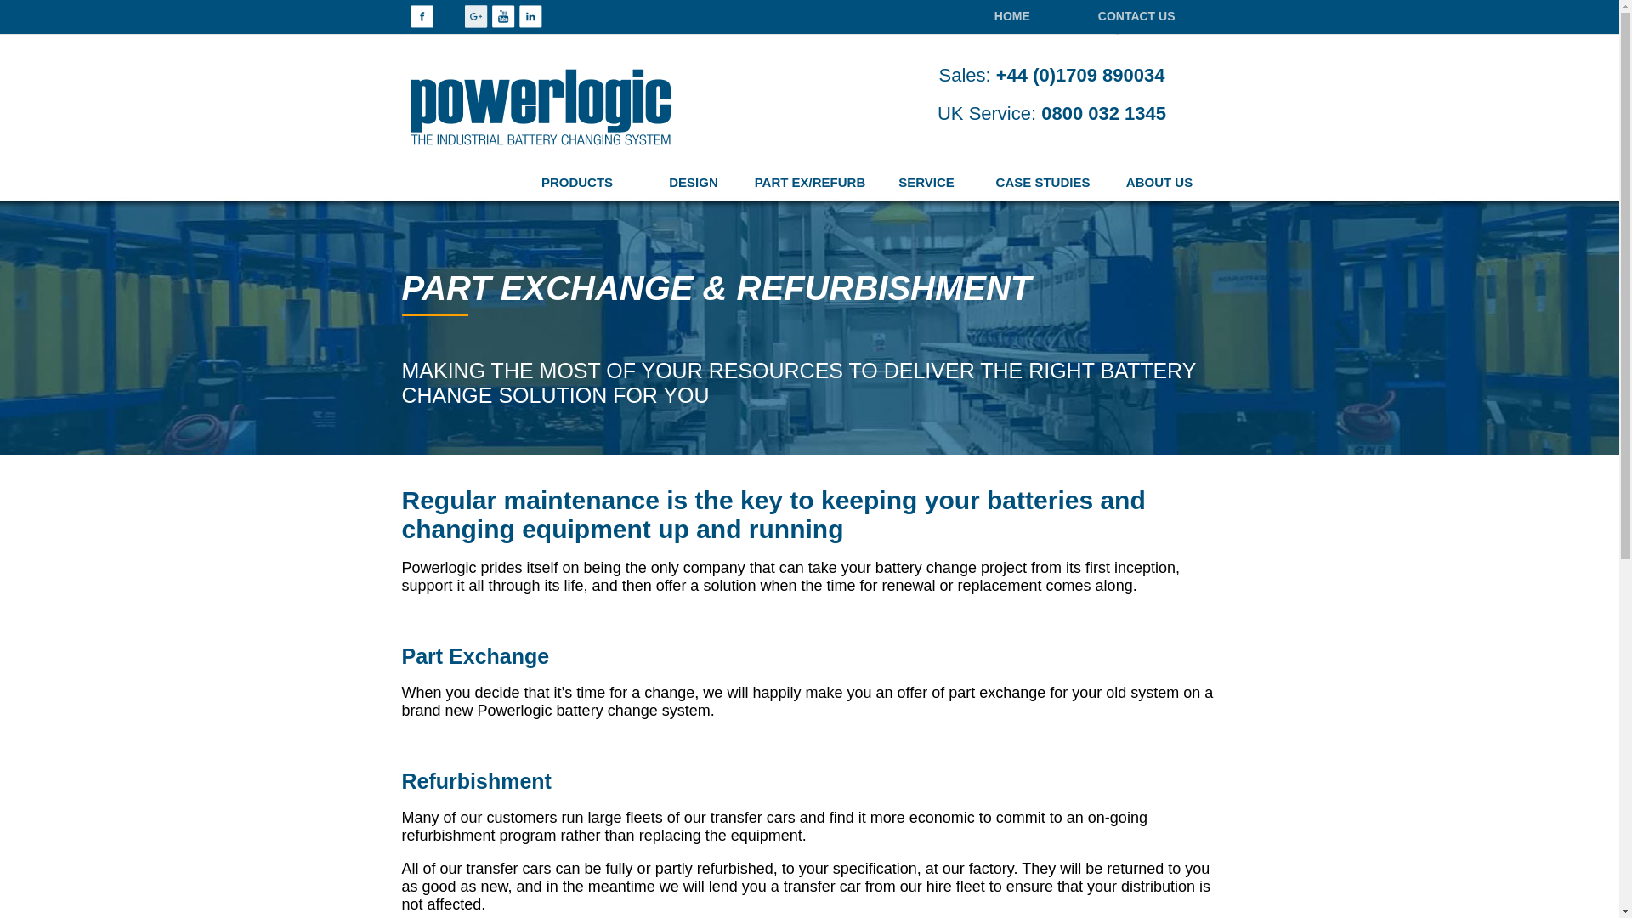  What do you see at coordinates (1012, 17) in the screenshot?
I see `HOME` at bounding box center [1012, 17].